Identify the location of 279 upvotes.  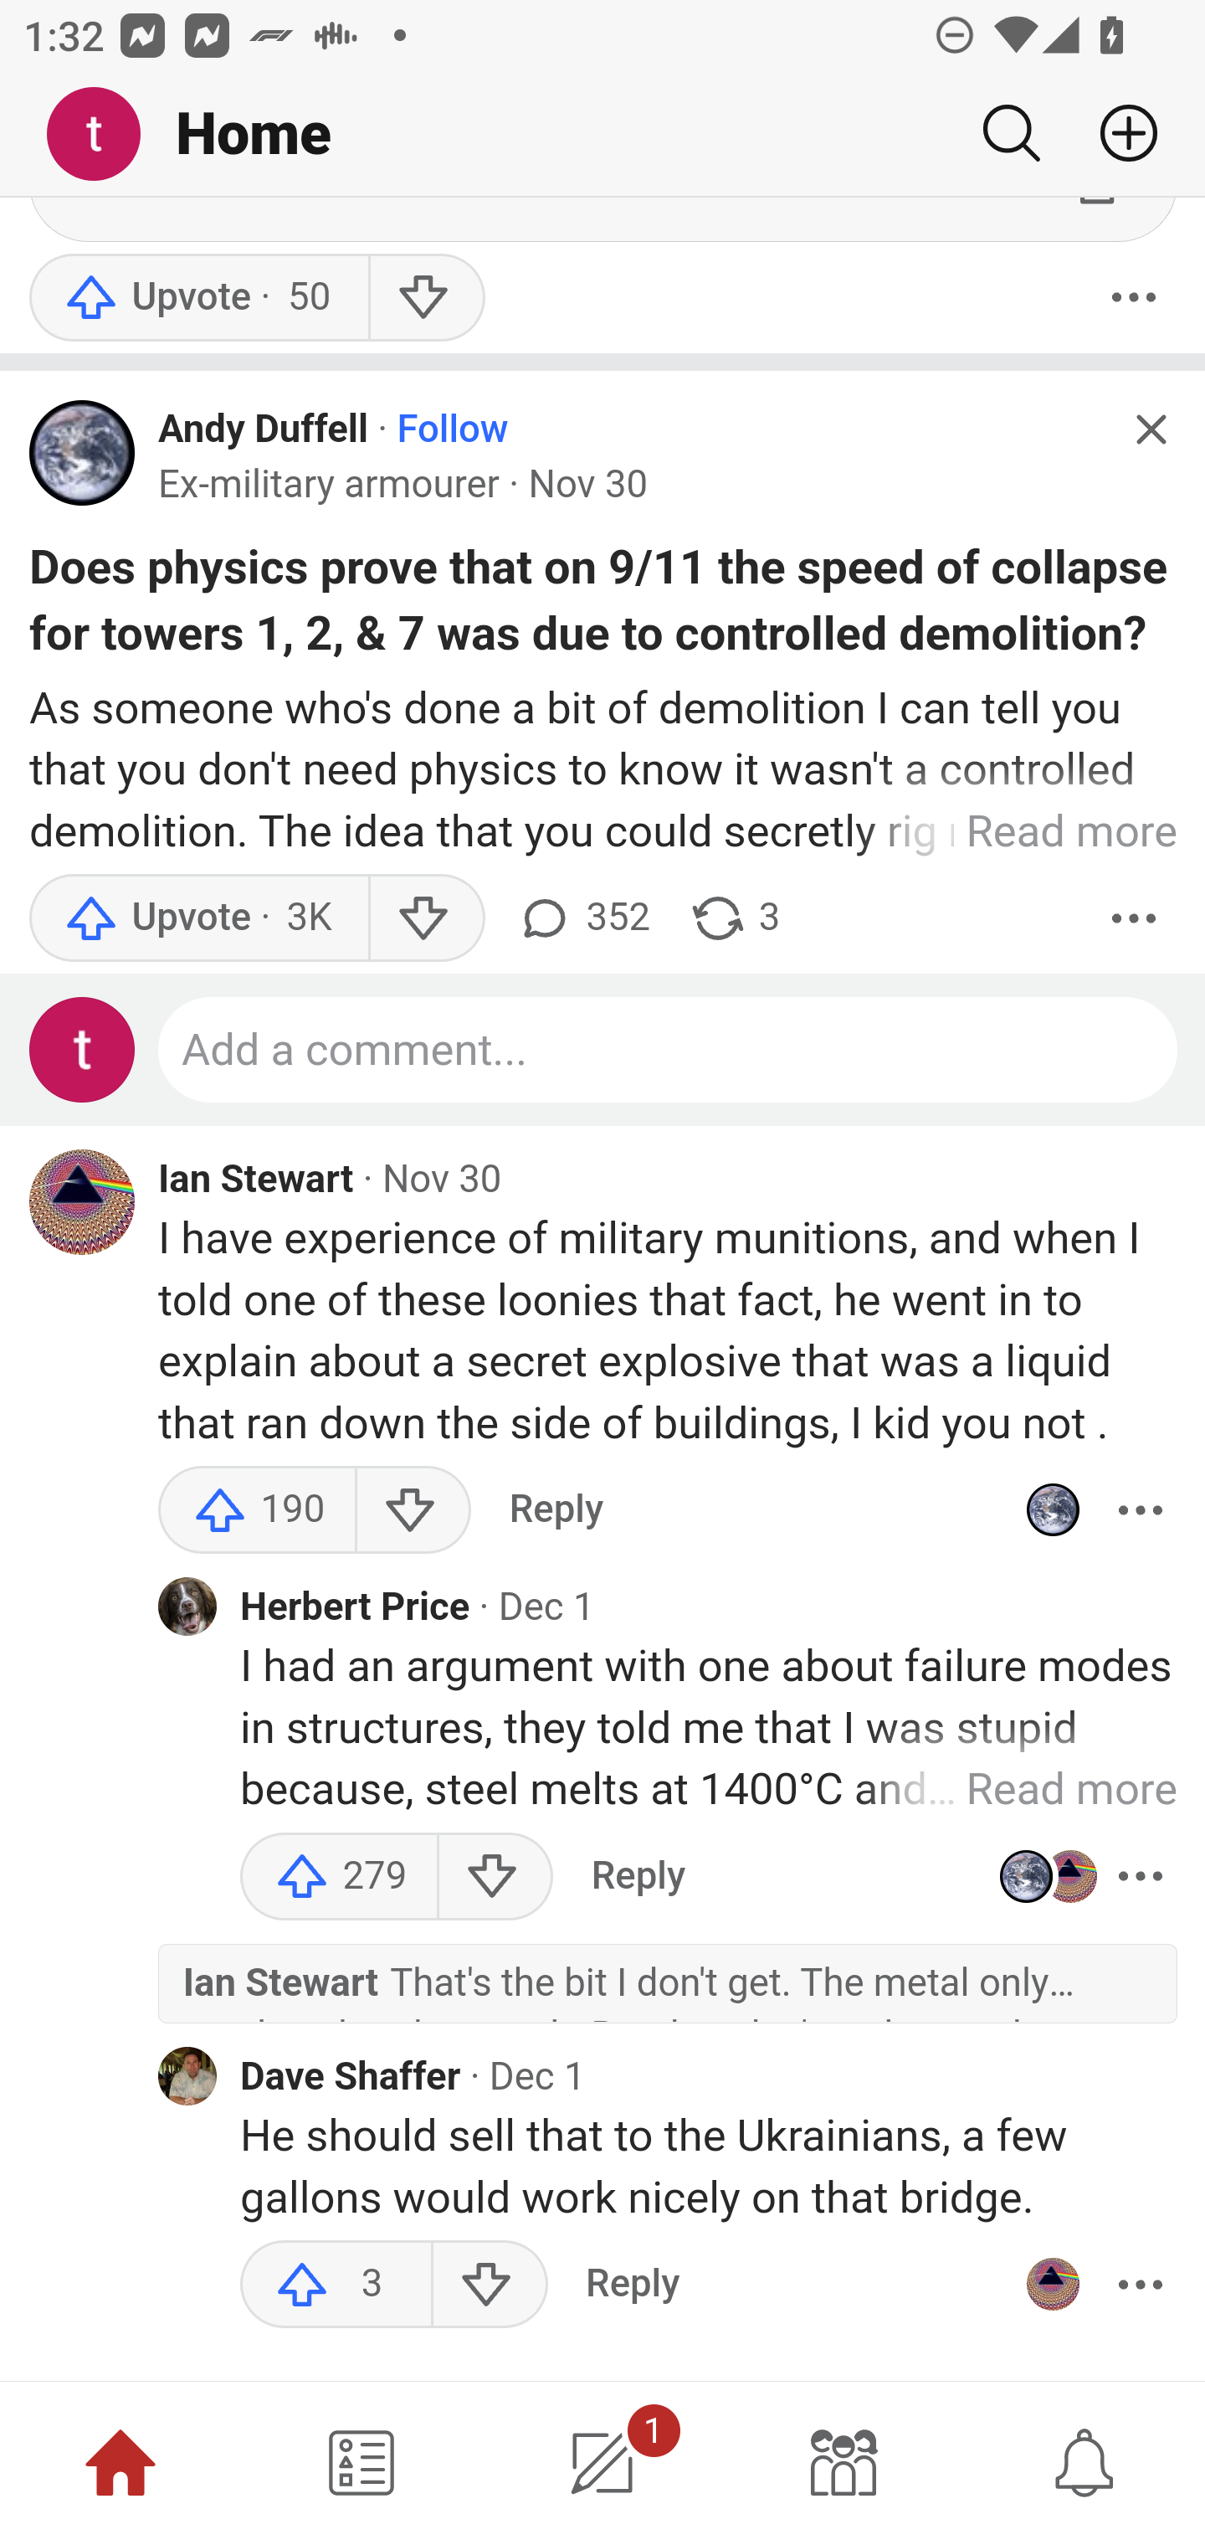
(340, 1878).